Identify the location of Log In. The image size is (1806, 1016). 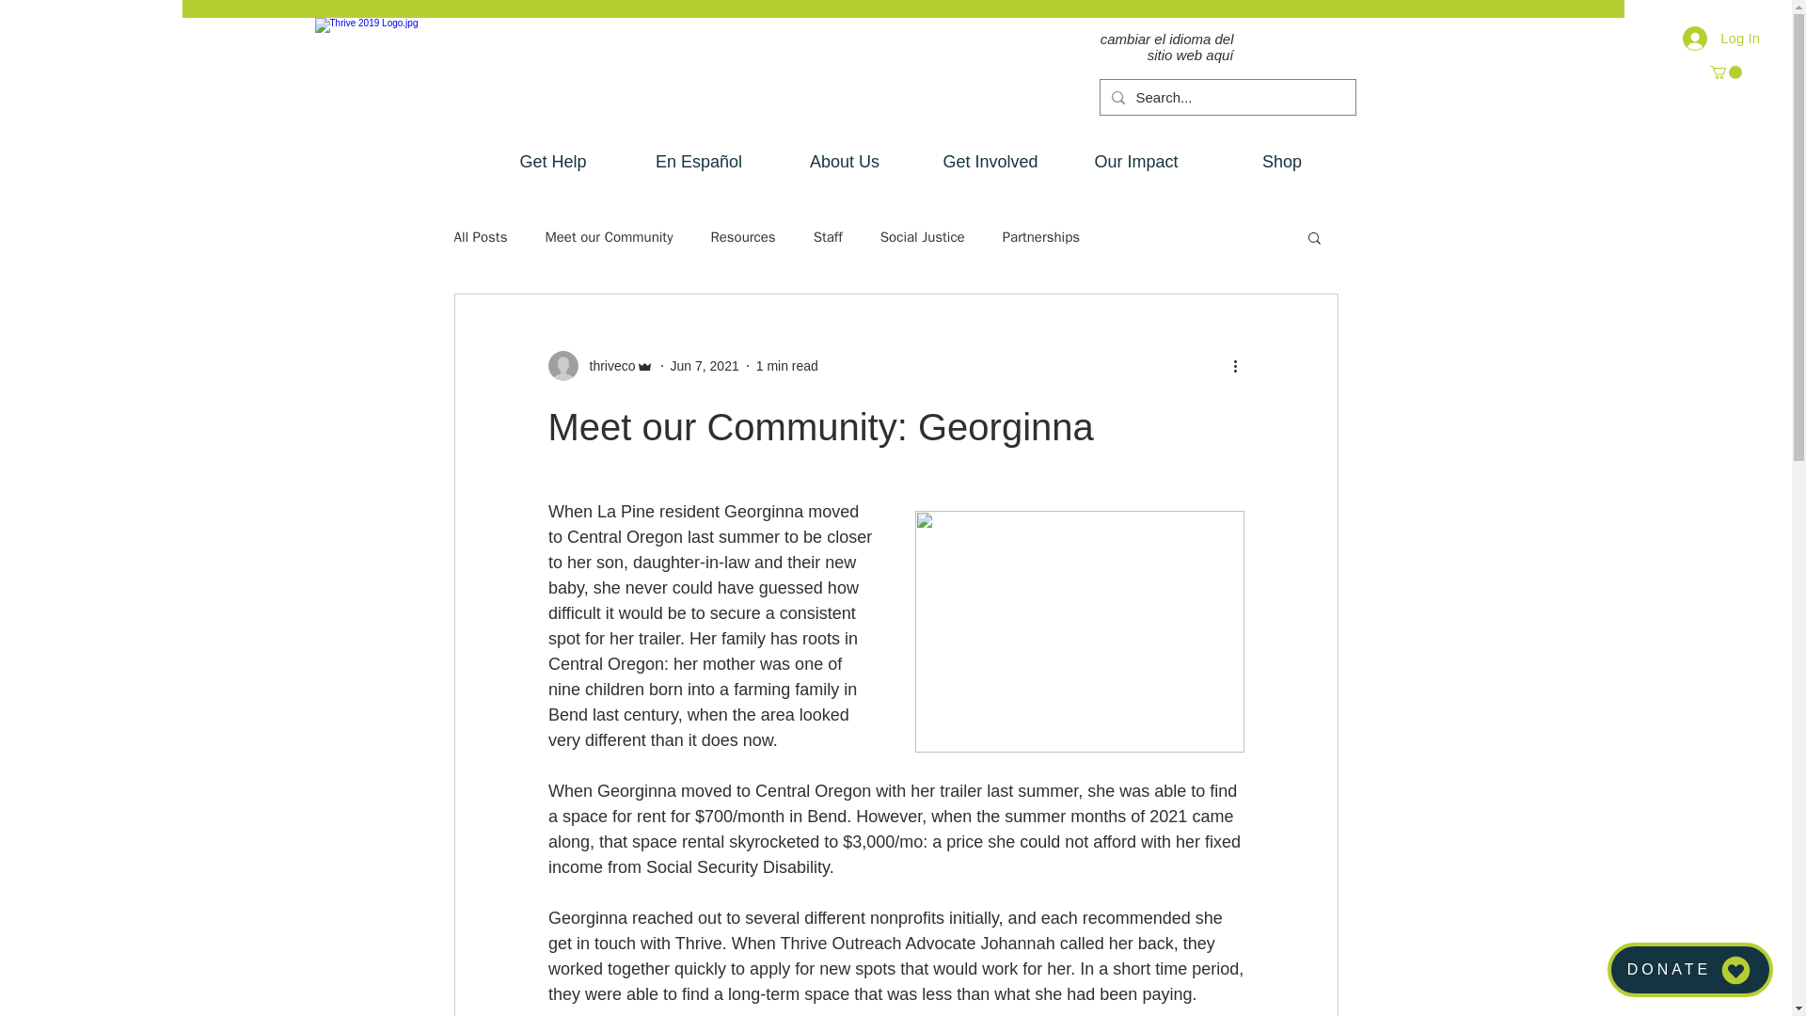
(1721, 38).